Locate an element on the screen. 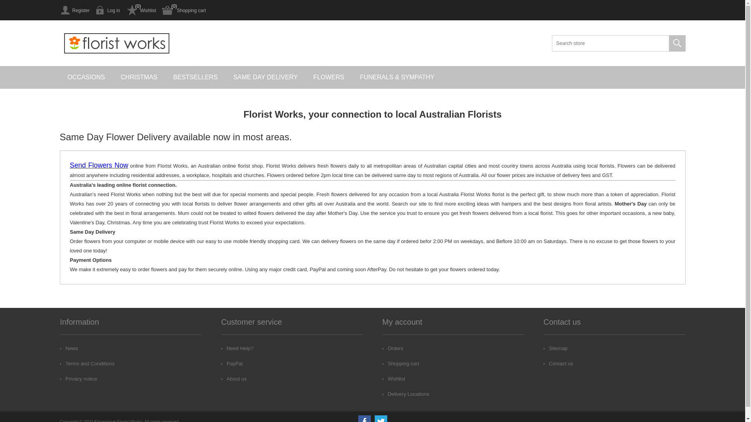  Delivery Locations is located at coordinates (406, 394).